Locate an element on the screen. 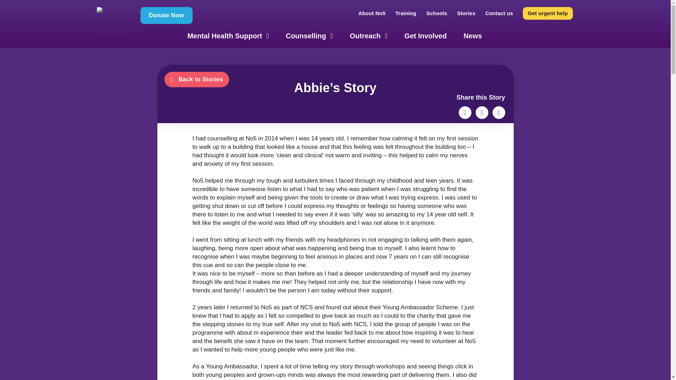 This screenshot has width=676, height=380. News is located at coordinates (472, 36).